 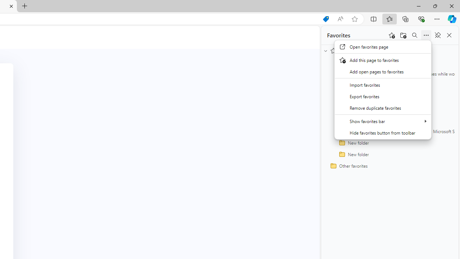 I want to click on Add open pages to favorites, so click(x=383, y=71).